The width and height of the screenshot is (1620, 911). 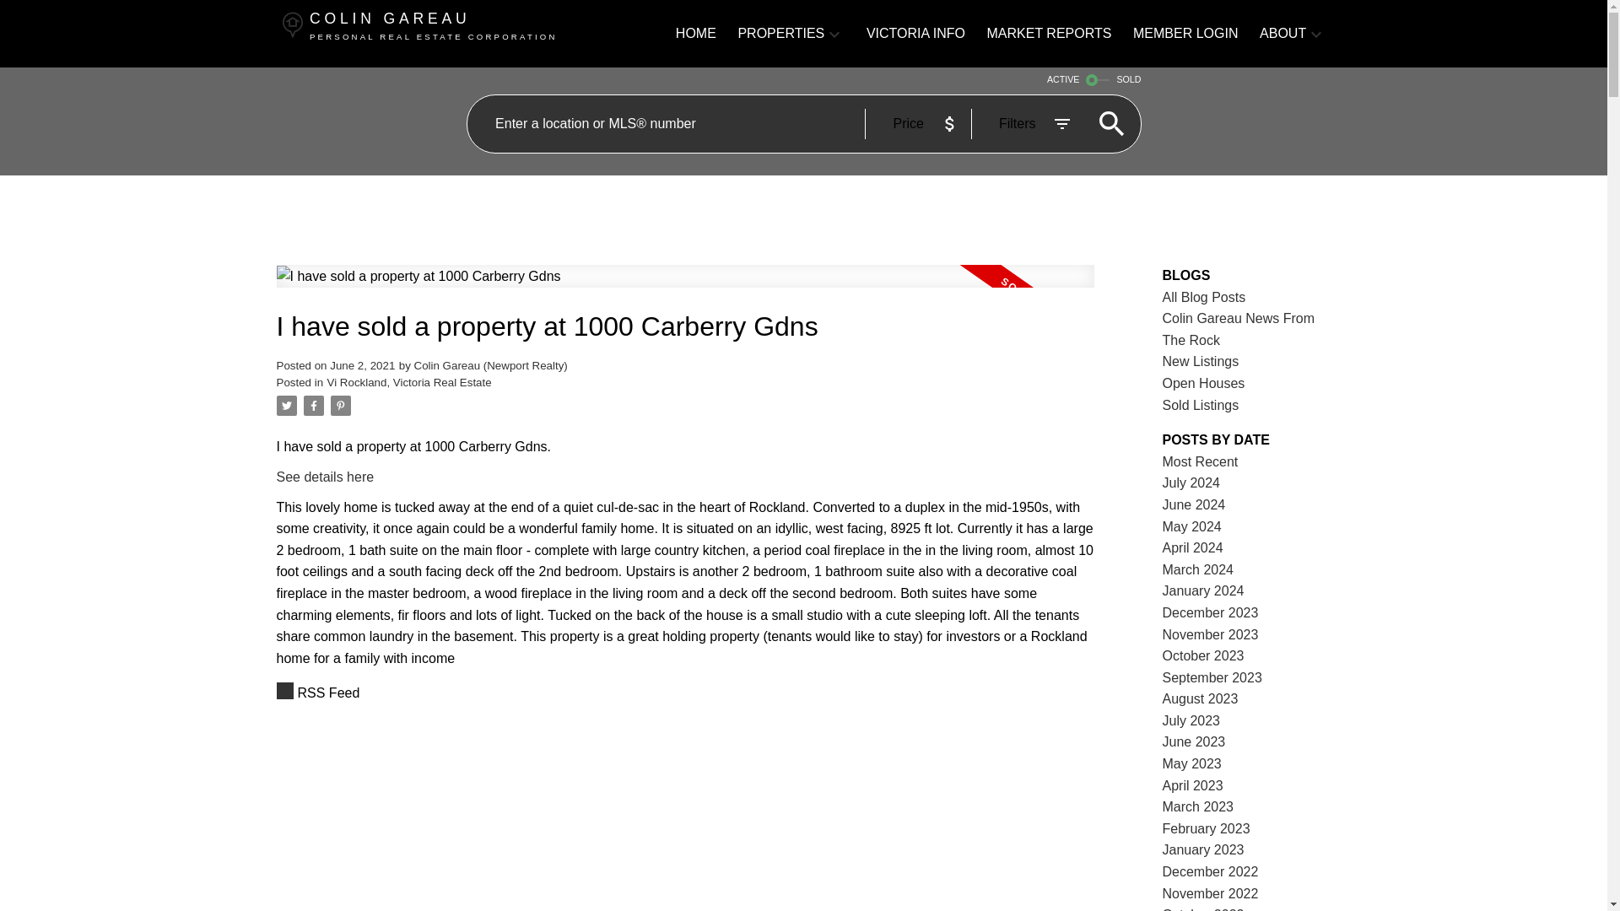 I want to click on May 2024, so click(x=1191, y=526).